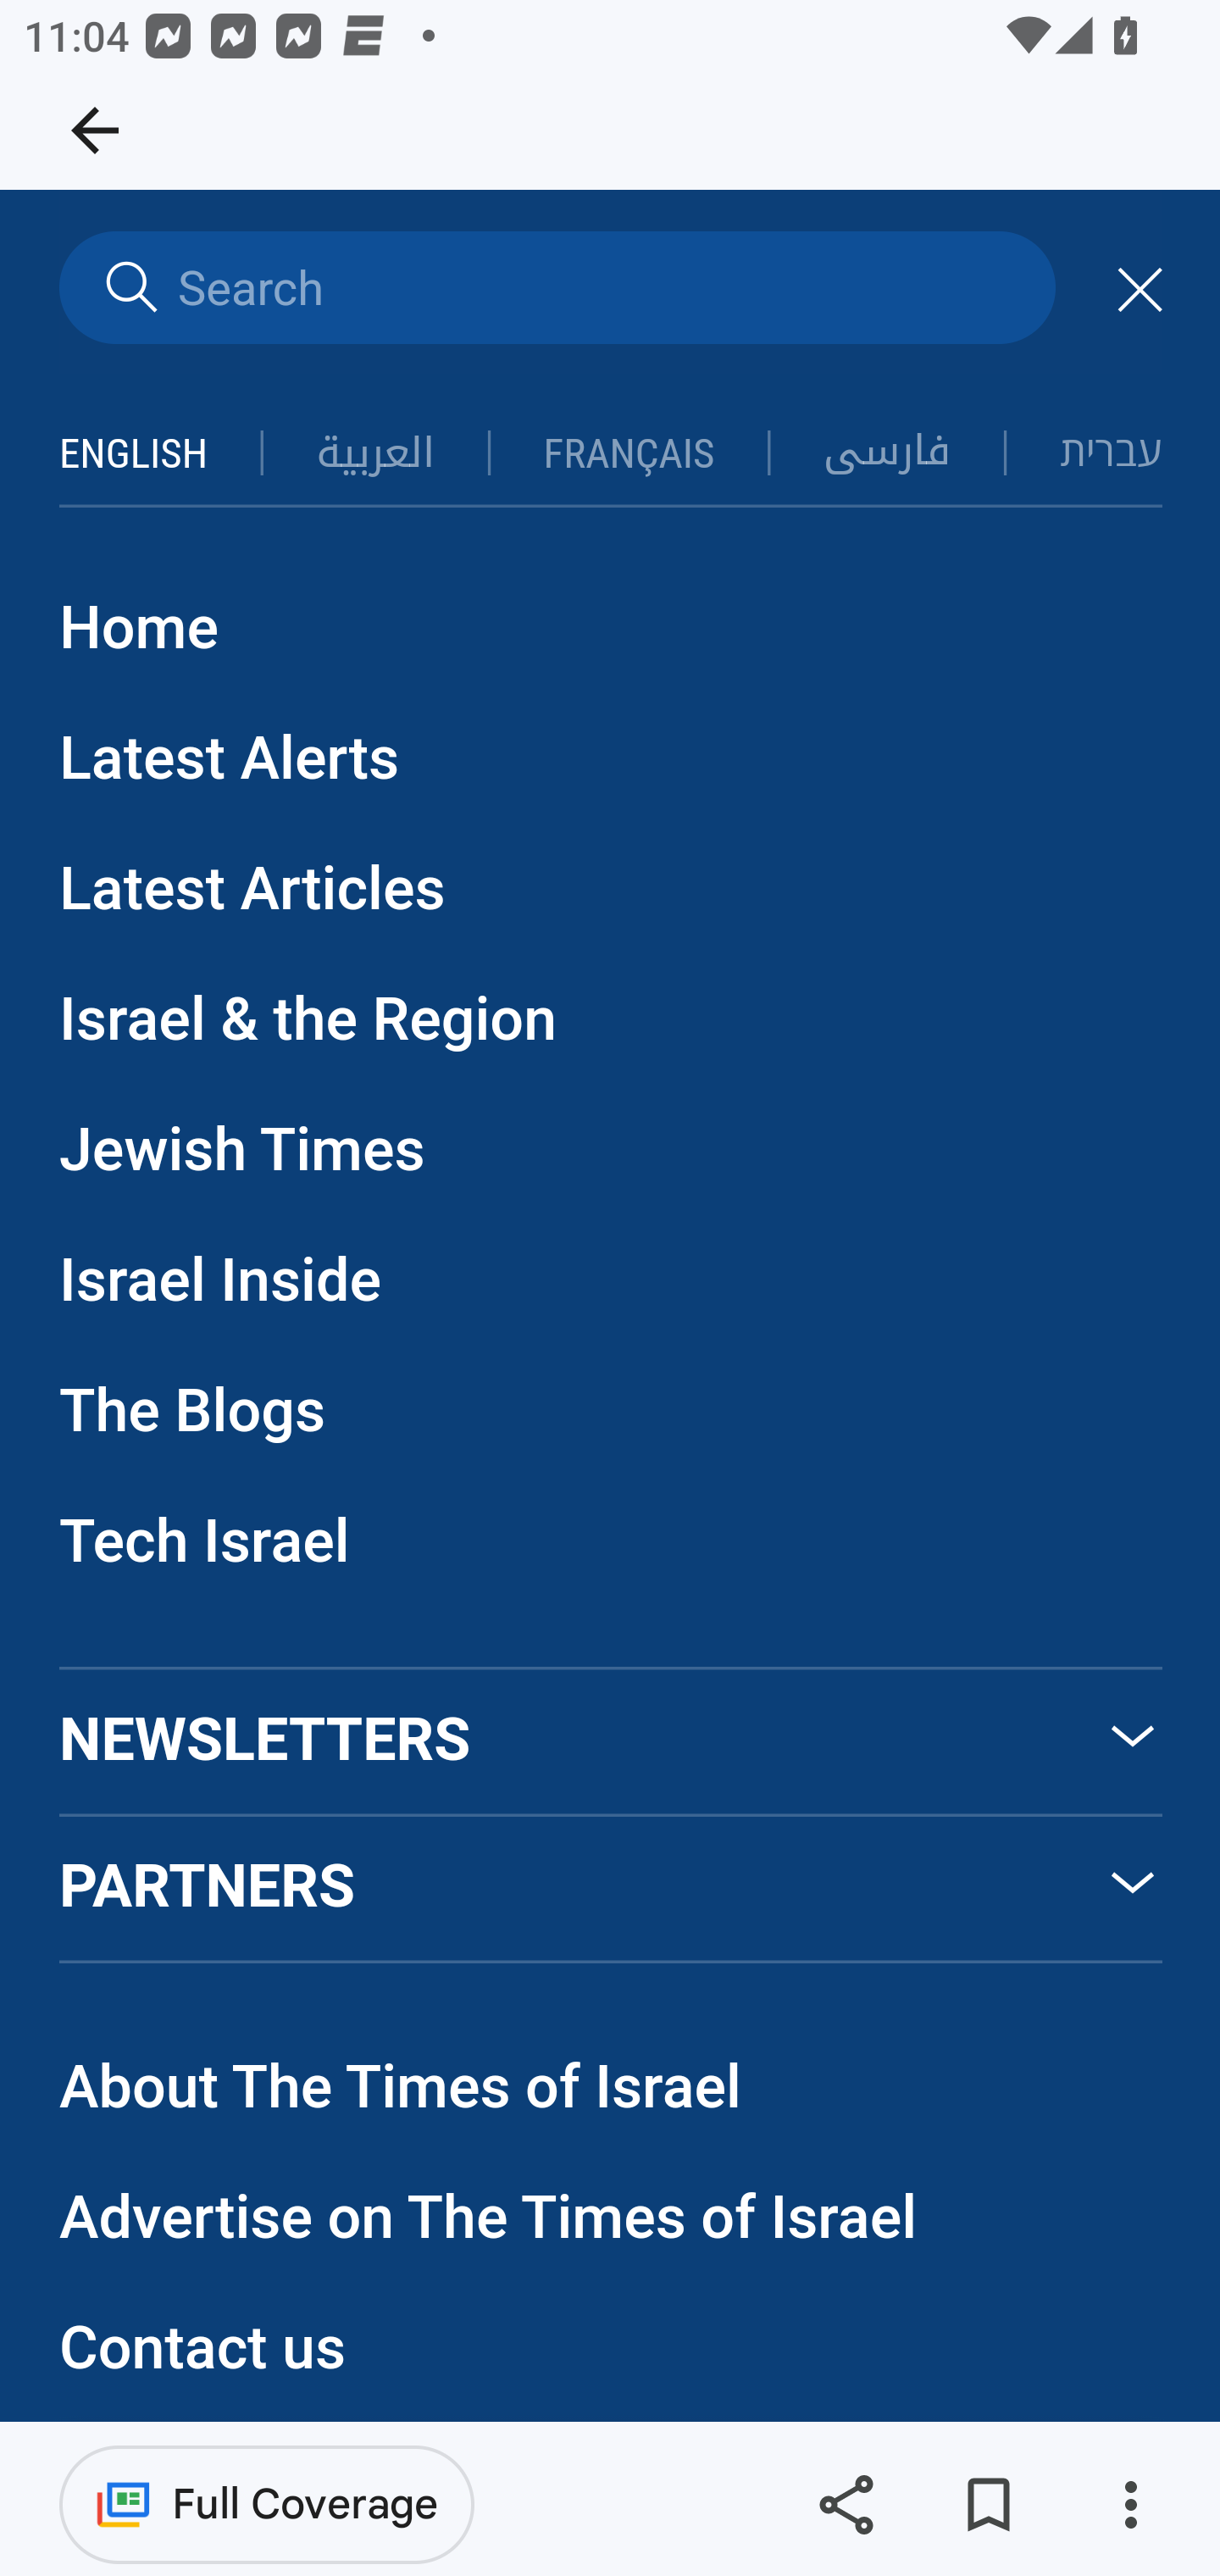  Describe the element at coordinates (988, 2505) in the screenshot. I see `Save for later` at that location.